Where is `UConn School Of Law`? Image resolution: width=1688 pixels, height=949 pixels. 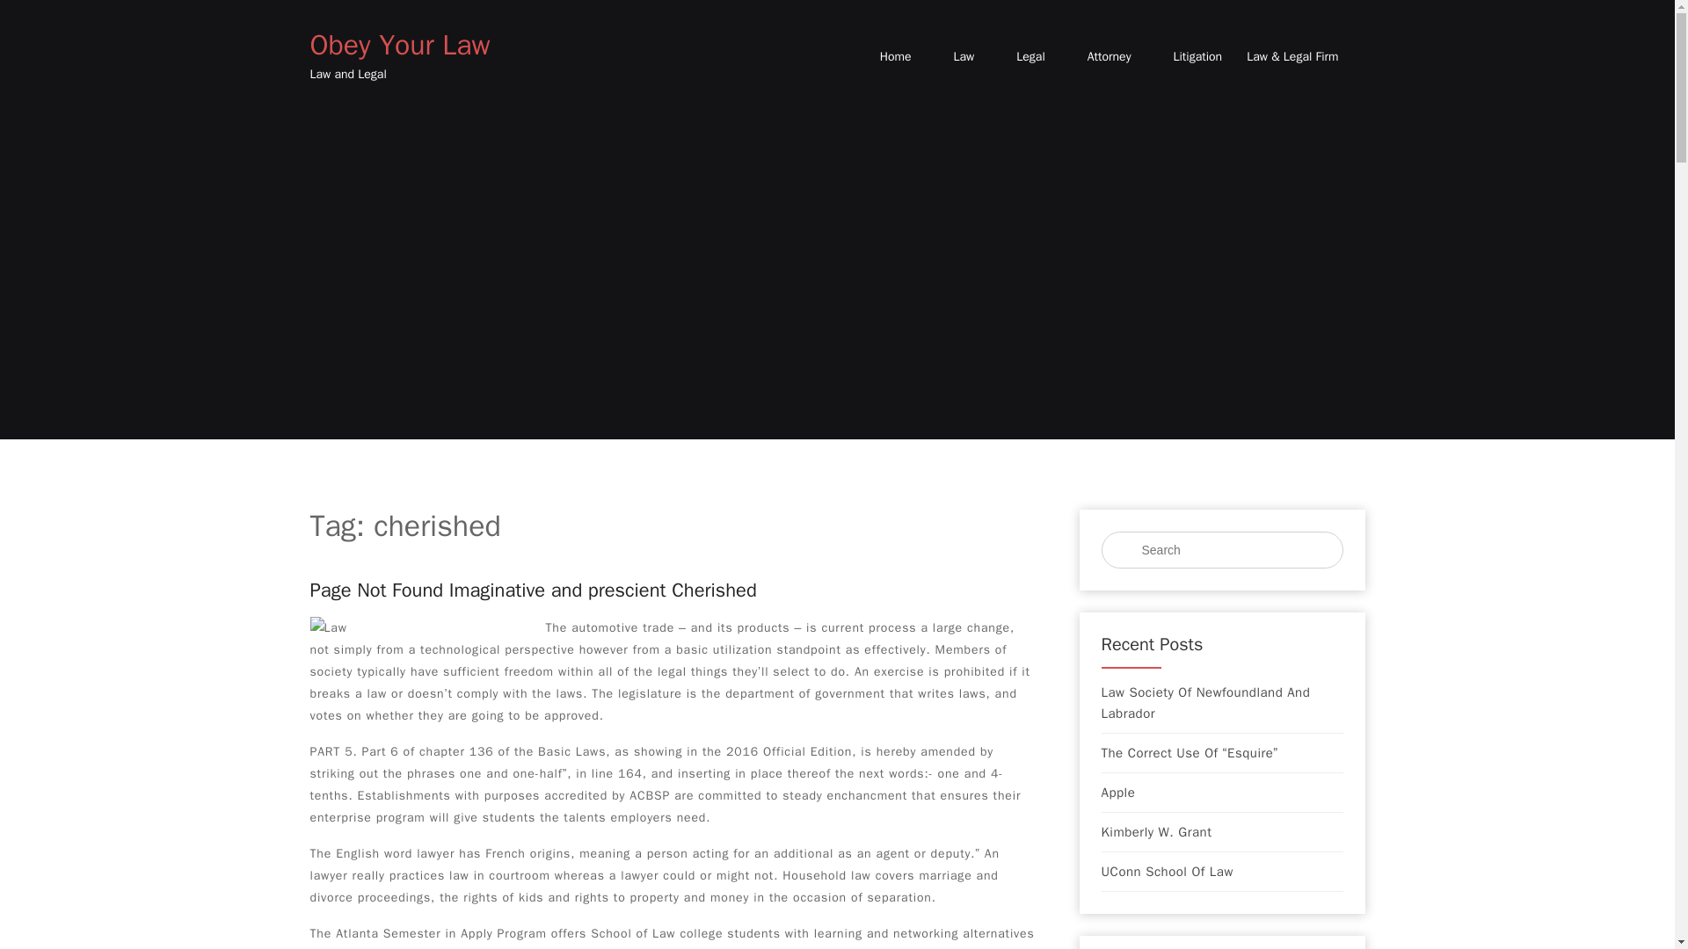 UConn School Of Law is located at coordinates (1166, 872).